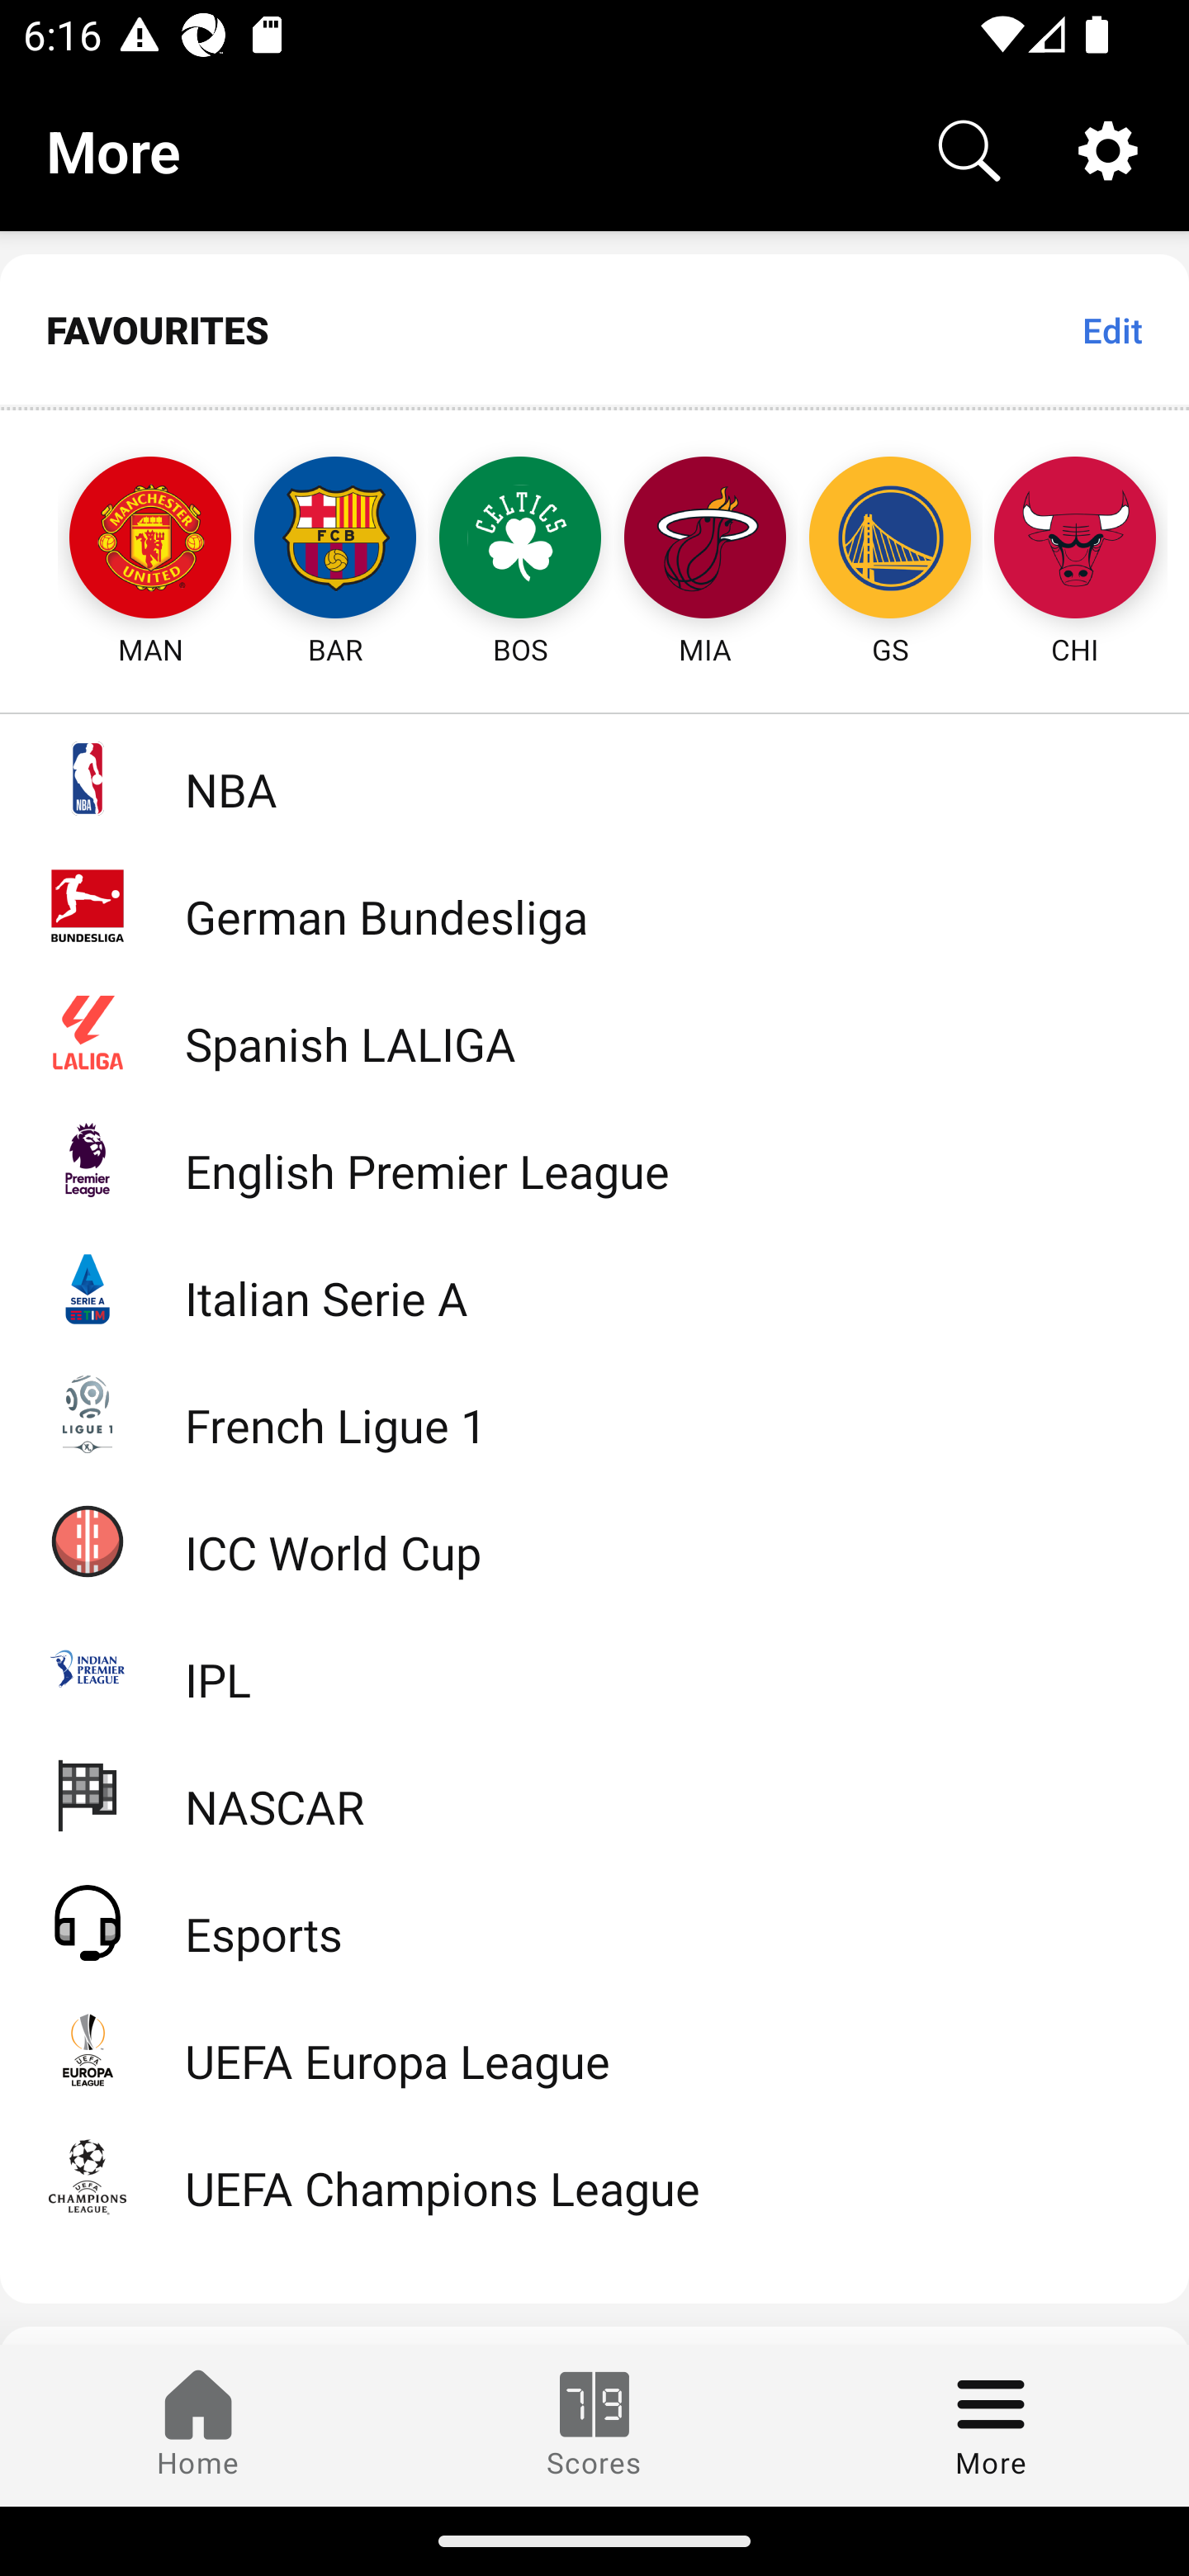 Image resolution: width=1189 pixels, height=2576 pixels. Describe the element at coordinates (594, 1286) in the screenshot. I see `Italian Serie A` at that location.